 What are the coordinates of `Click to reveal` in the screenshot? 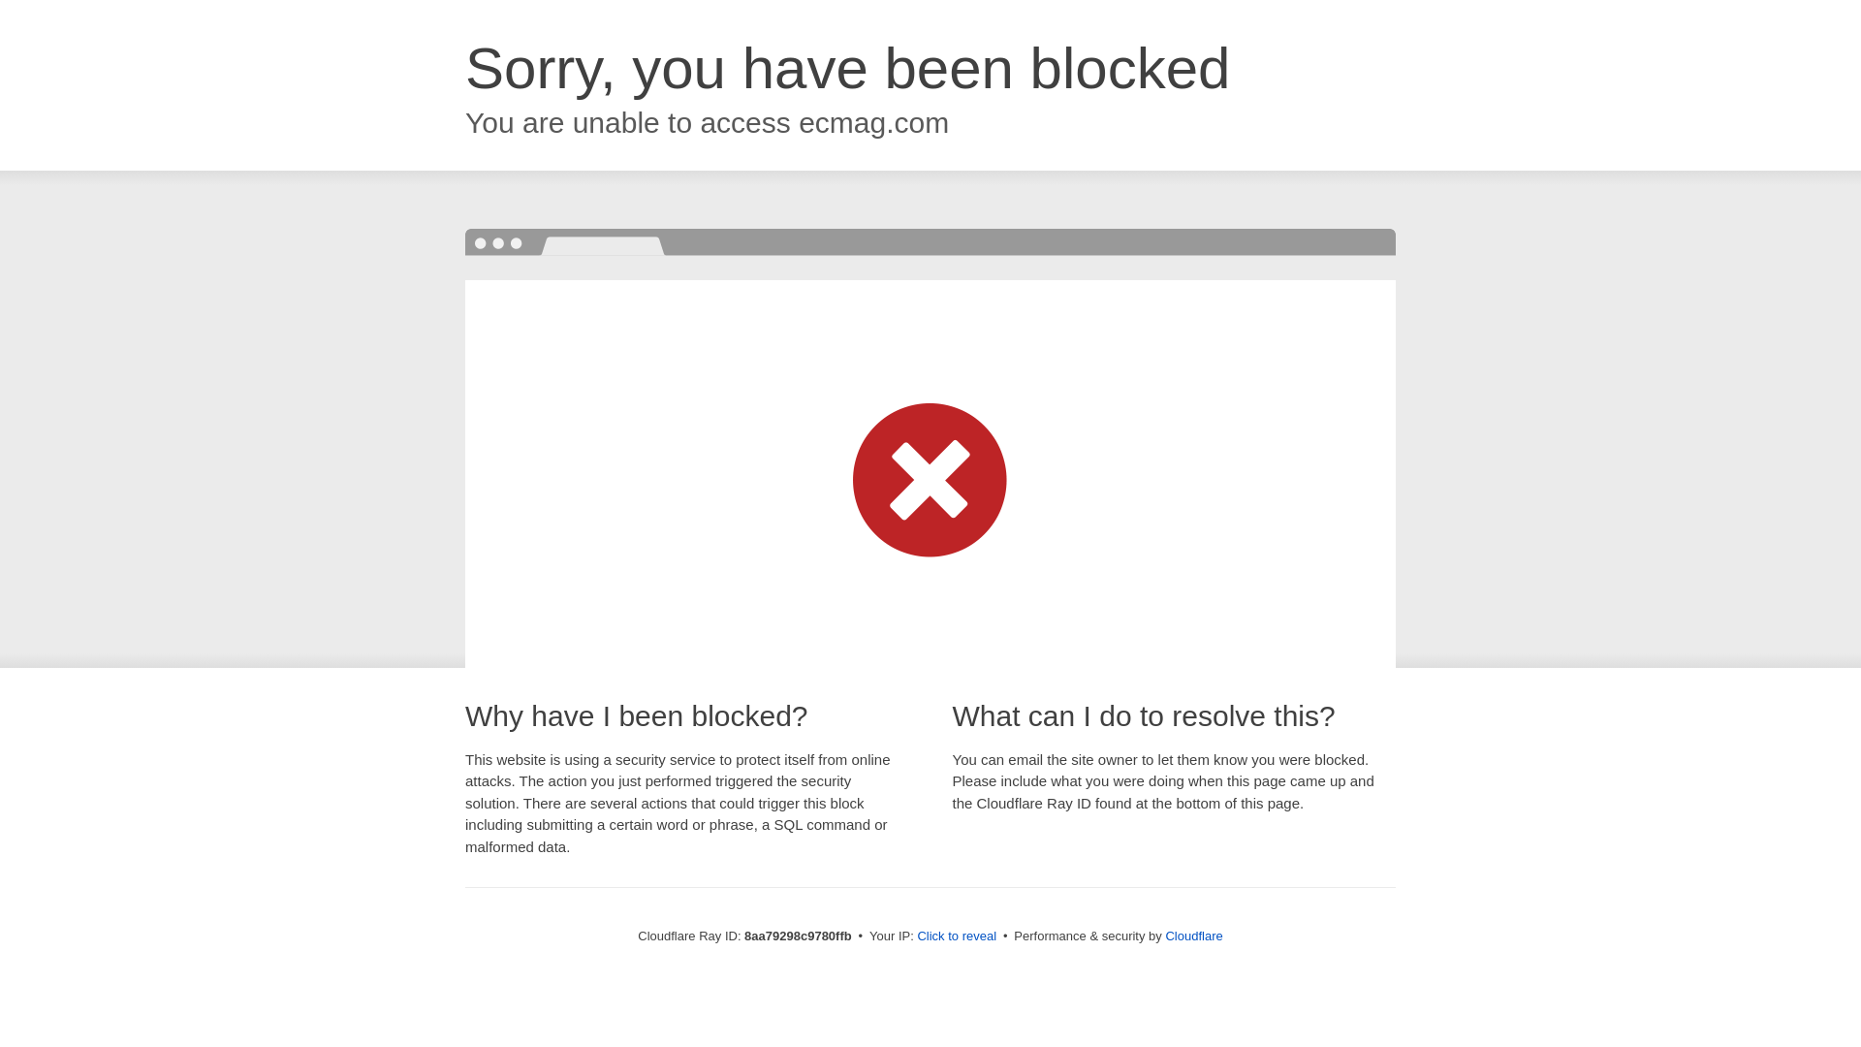 It's located at (956, 936).